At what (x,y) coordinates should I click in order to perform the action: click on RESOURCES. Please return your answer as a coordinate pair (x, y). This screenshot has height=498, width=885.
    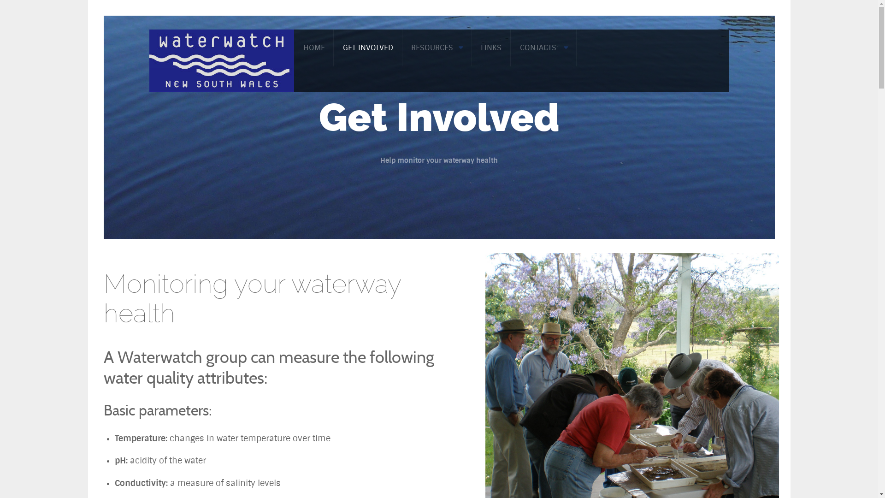
    Looking at the image, I should click on (437, 48).